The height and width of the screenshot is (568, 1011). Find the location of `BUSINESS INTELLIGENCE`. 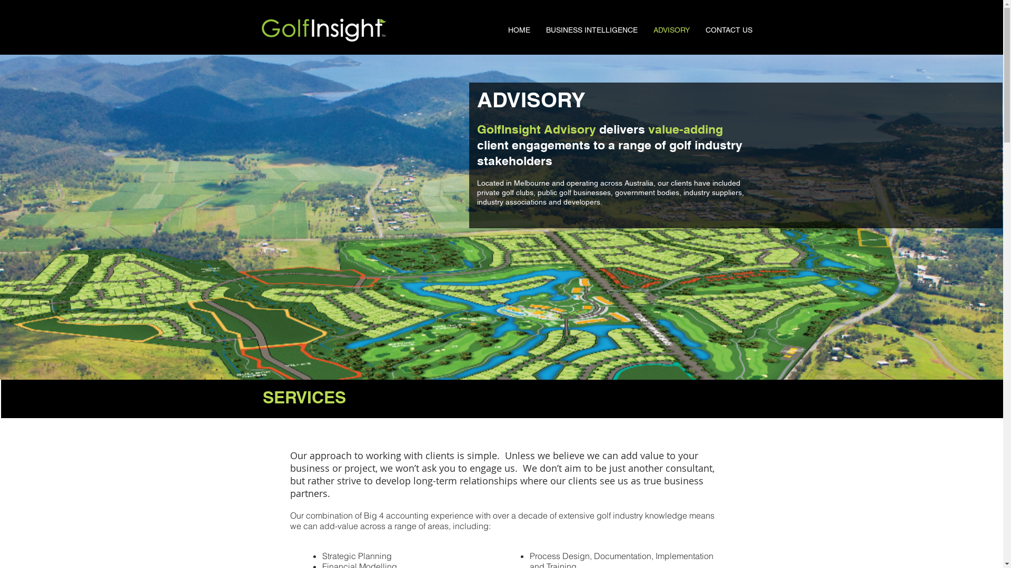

BUSINESS INTELLIGENCE is located at coordinates (592, 30).